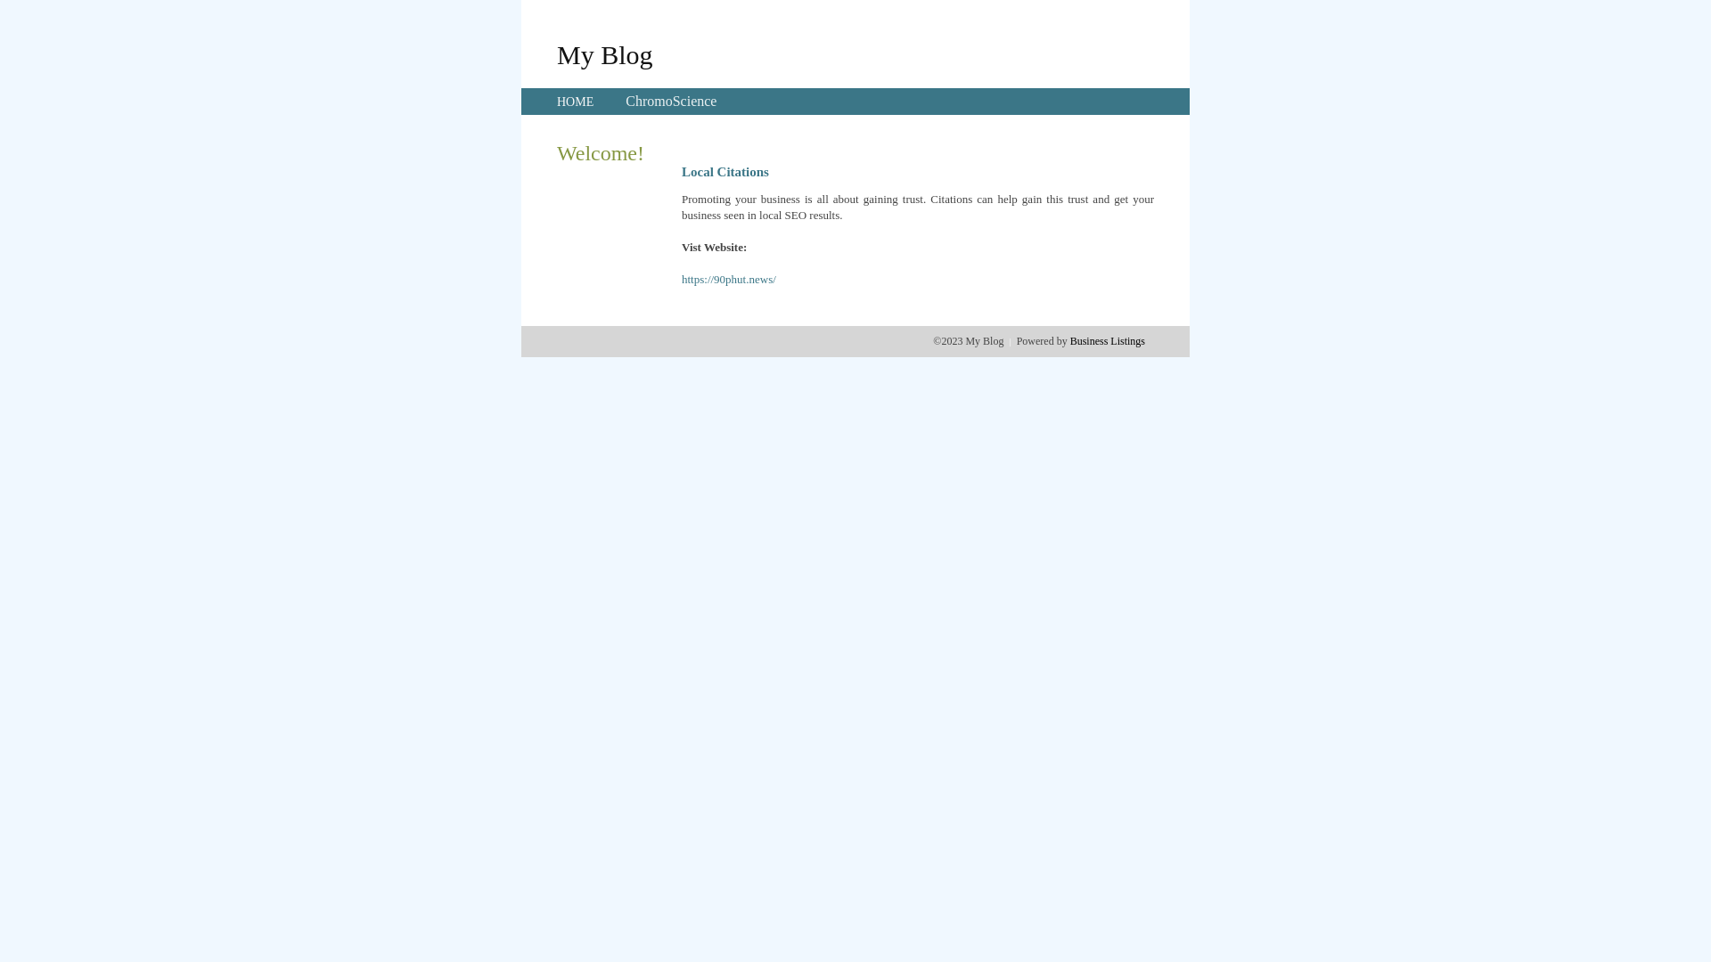  I want to click on https://90phut.news/, so click(729, 280).